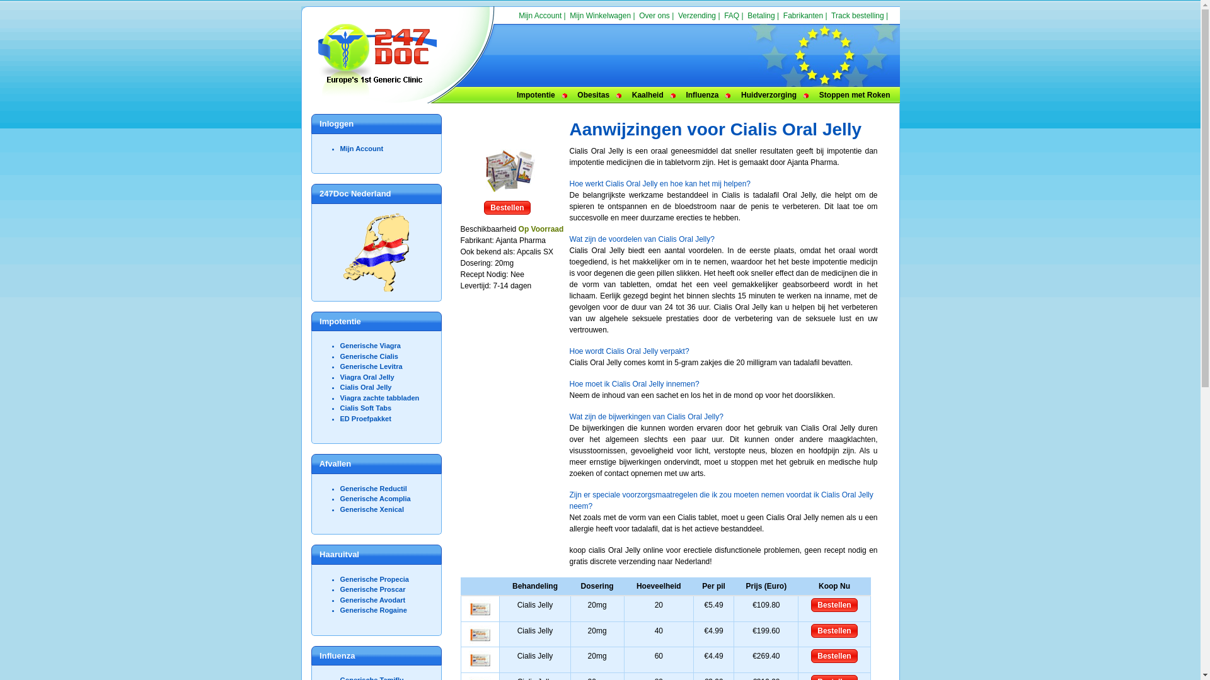 The image size is (1210, 680). What do you see at coordinates (372, 509) in the screenshot?
I see `Generische Xenical` at bounding box center [372, 509].